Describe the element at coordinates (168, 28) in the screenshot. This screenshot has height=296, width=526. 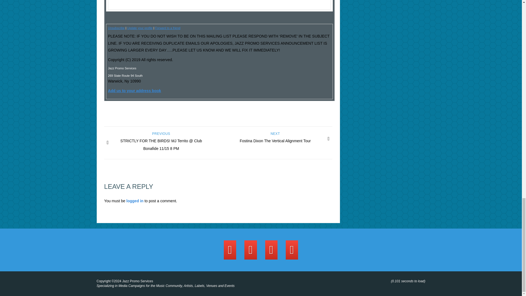
I see `Add us to your address book` at that location.